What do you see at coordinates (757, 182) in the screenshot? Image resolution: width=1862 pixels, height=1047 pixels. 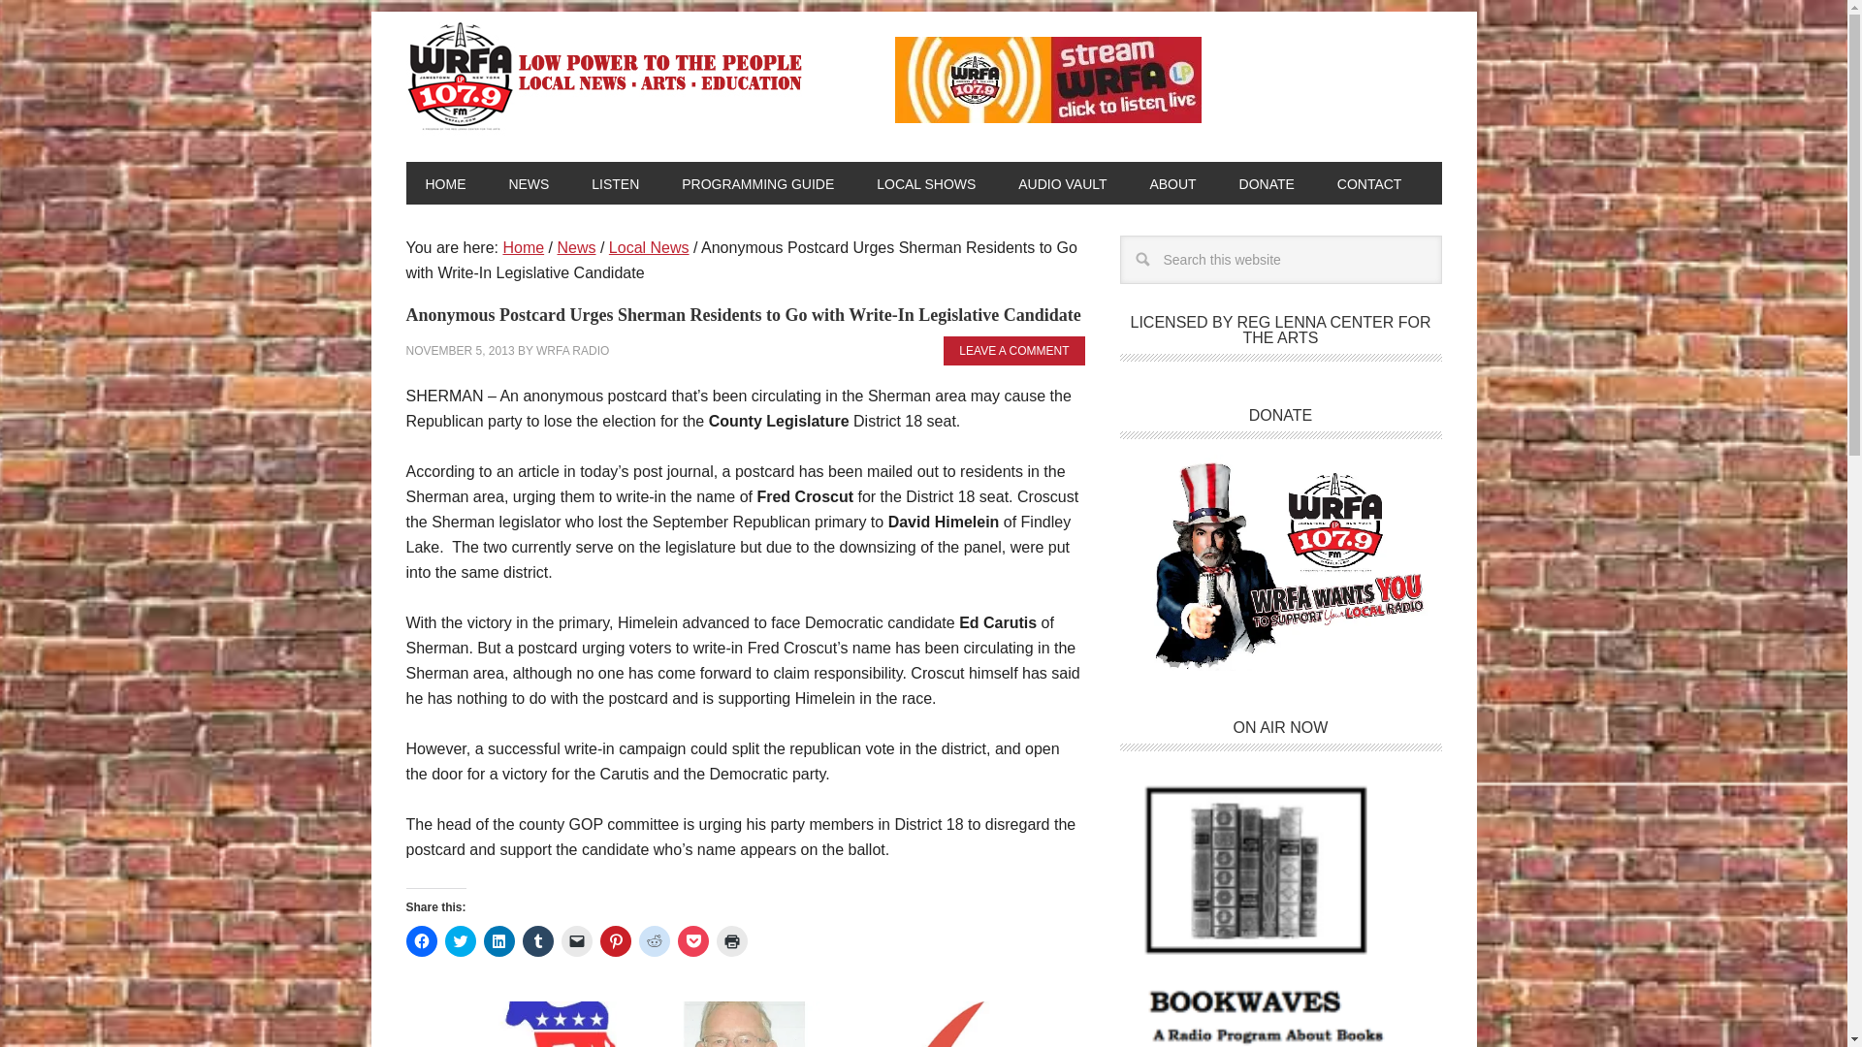 I see `PROGRAMMING GUIDE` at bounding box center [757, 182].